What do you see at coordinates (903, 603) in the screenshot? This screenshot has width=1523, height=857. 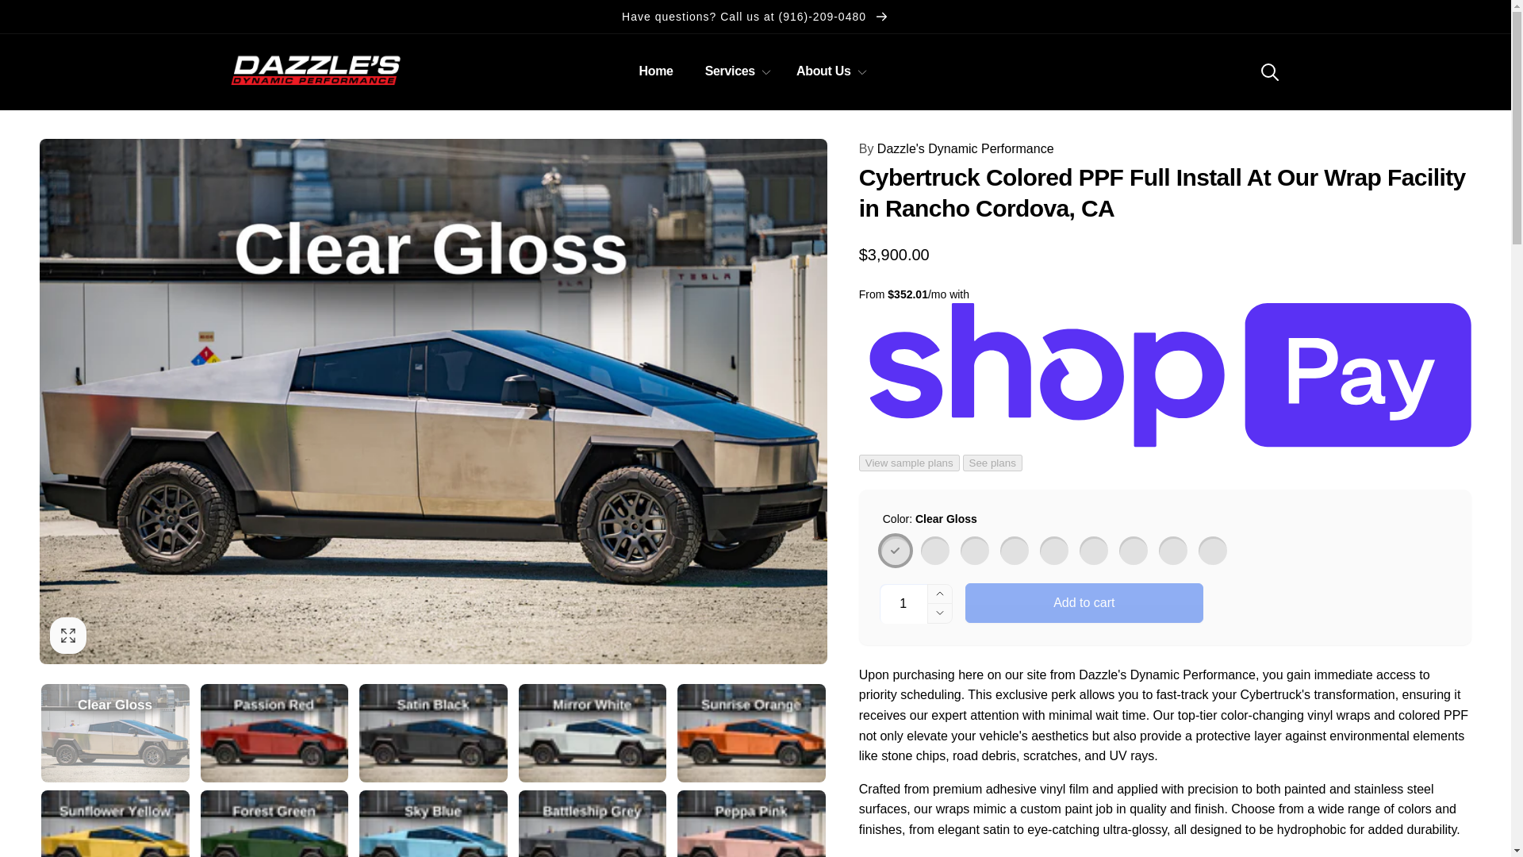 I see `1` at bounding box center [903, 603].